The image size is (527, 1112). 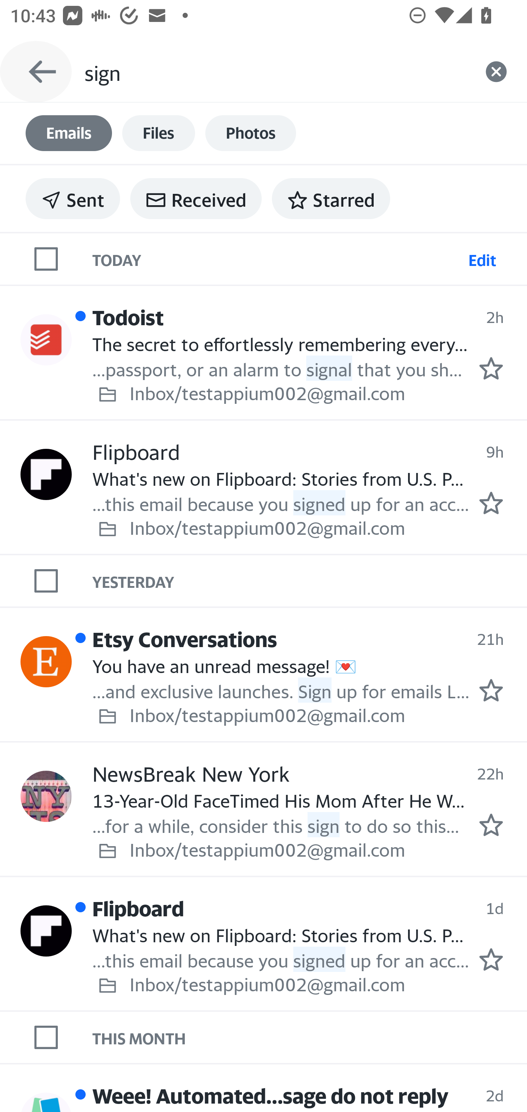 I want to click on sign, so click(x=274, y=72).